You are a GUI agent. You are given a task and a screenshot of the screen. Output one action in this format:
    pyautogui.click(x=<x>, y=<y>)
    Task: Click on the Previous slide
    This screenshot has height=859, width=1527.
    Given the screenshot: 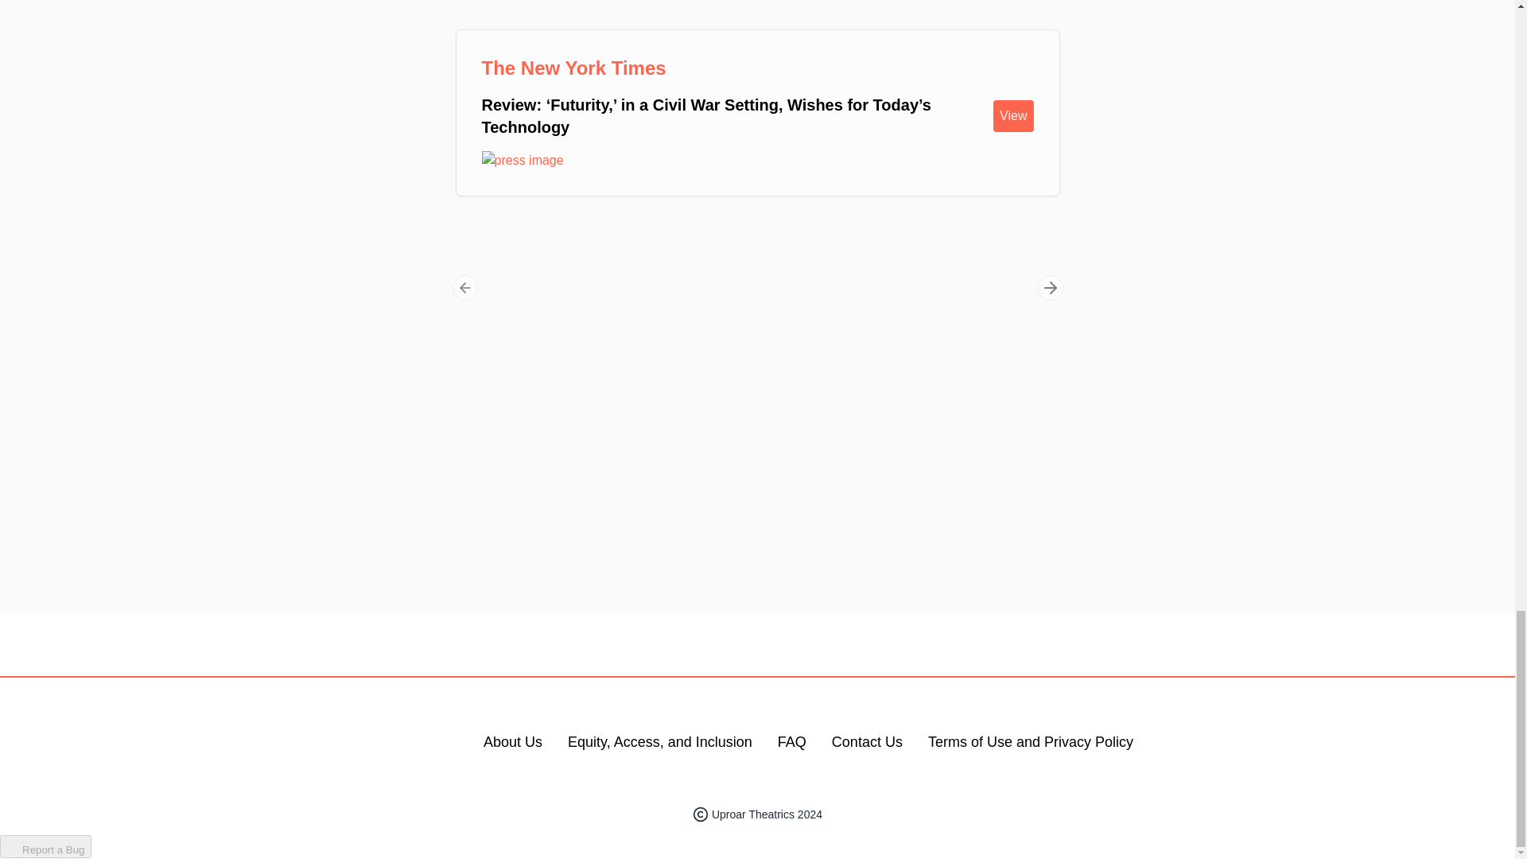 What is the action you would take?
    pyautogui.click(x=464, y=288)
    